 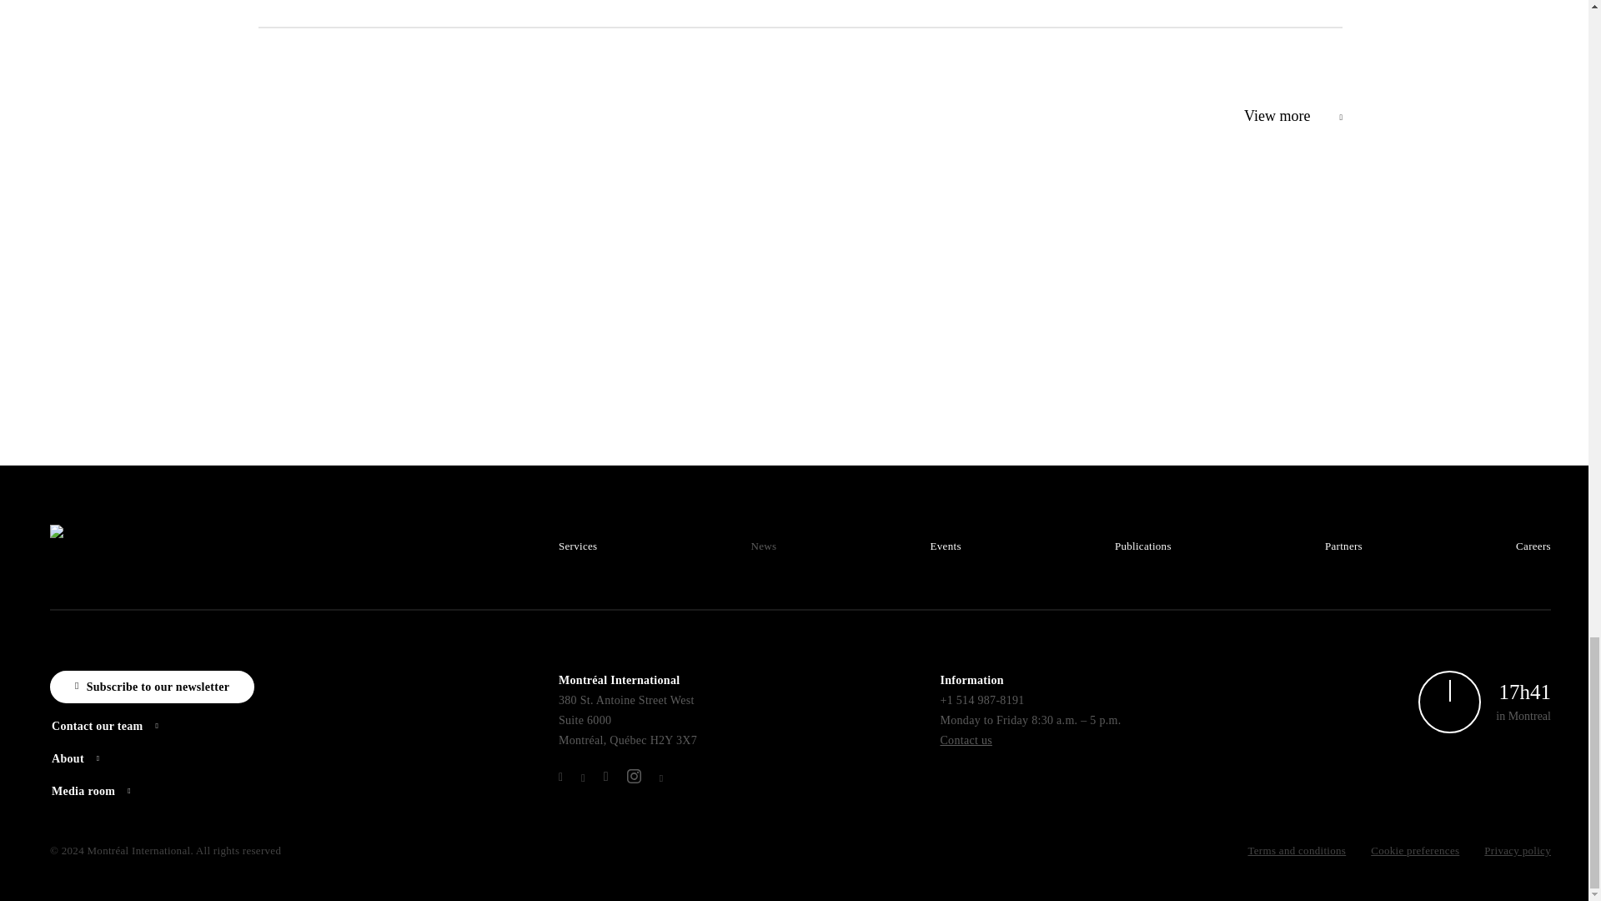 I want to click on Logo, so click(x=113, y=539).